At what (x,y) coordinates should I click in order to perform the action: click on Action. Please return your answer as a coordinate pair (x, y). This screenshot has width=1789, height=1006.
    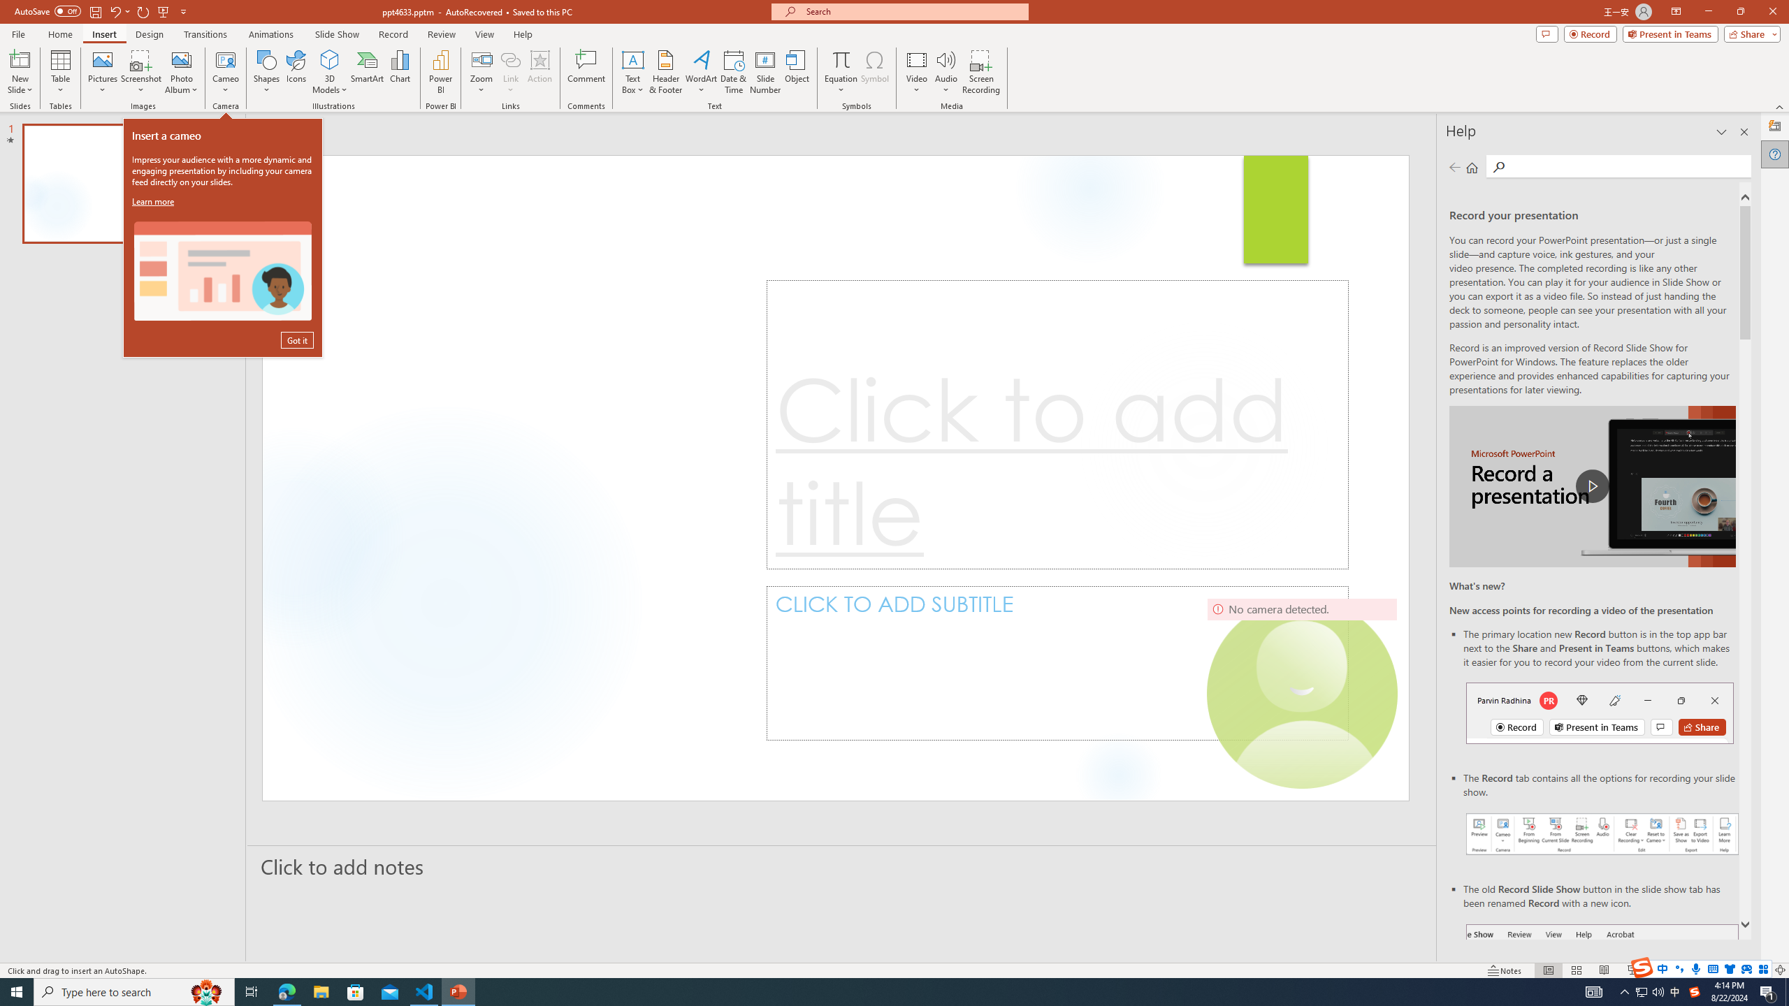
    Looking at the image, I should click on (539, 72).